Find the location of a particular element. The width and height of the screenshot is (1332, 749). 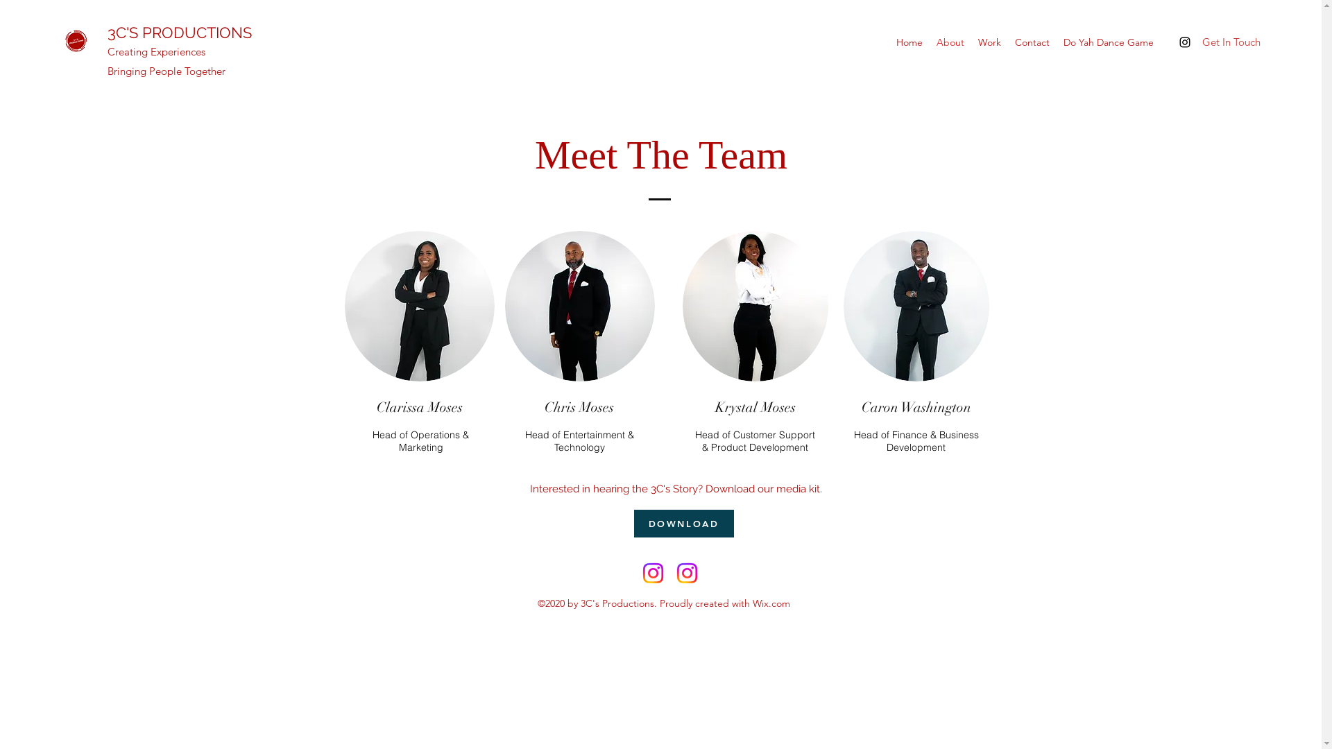

Do Yah Dance Game is located at coordinates (1109, 42).